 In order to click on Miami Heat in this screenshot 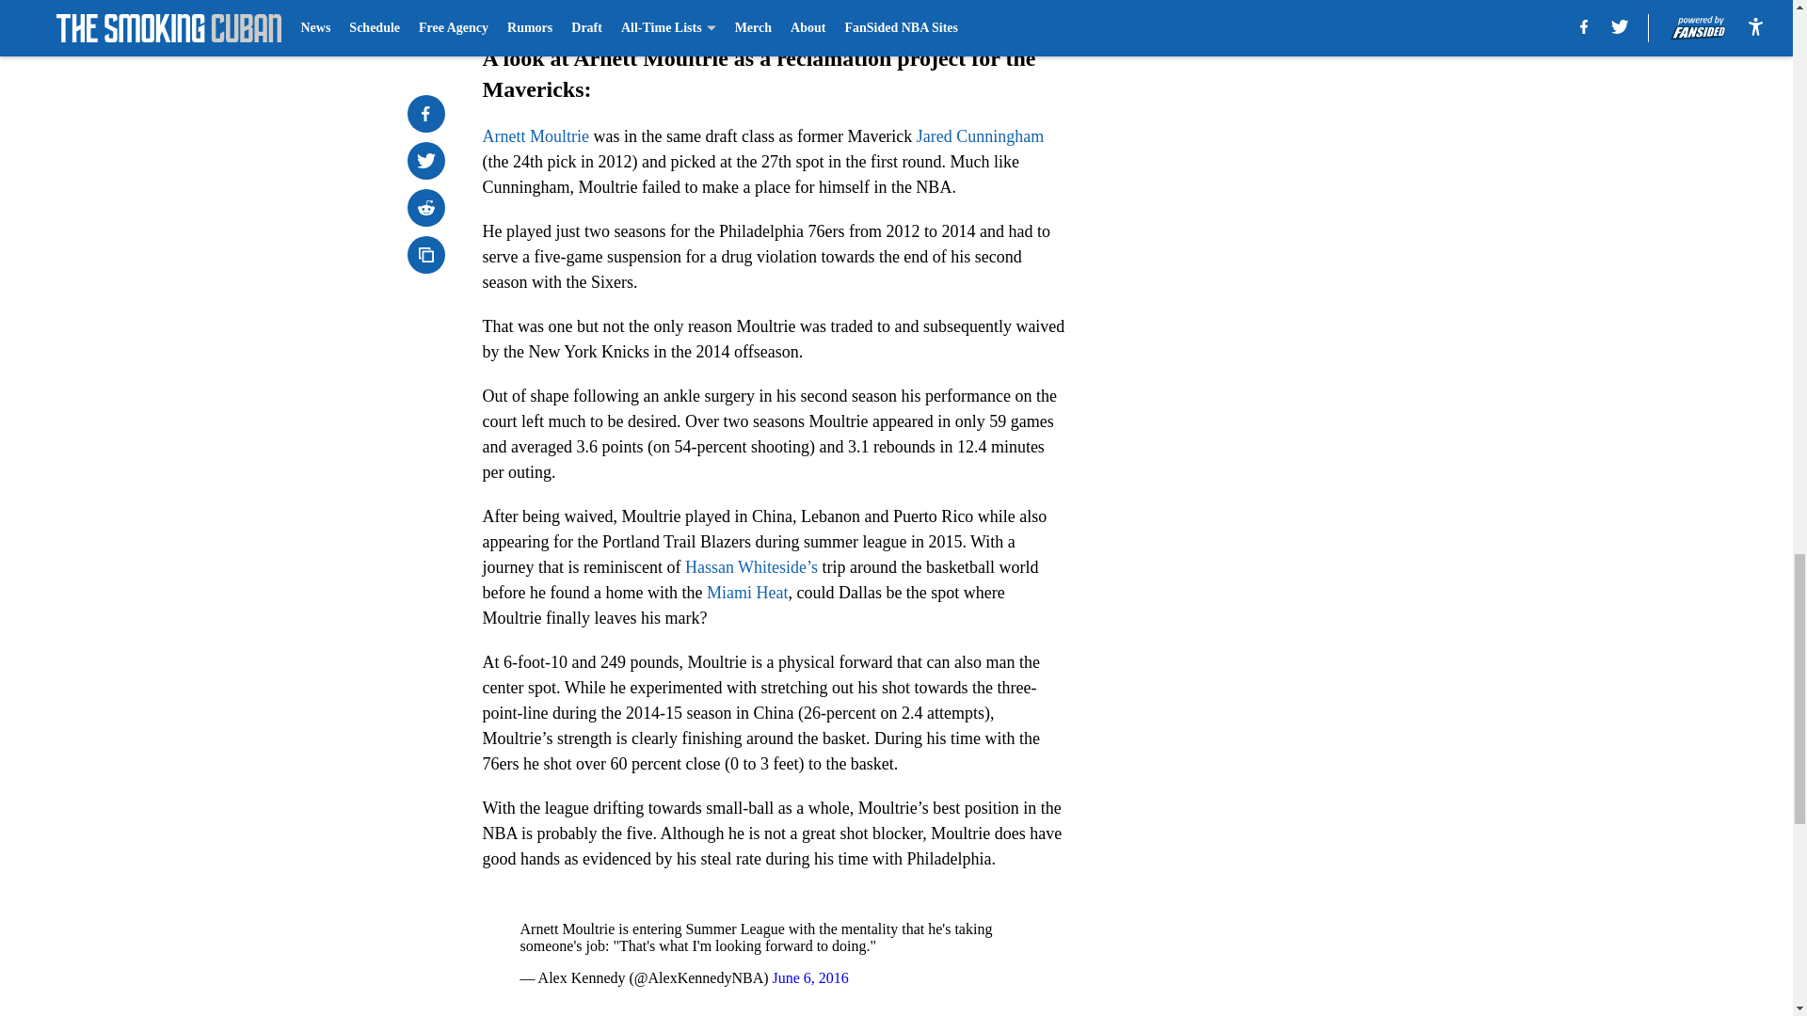, I will do `click(747, 593)`.